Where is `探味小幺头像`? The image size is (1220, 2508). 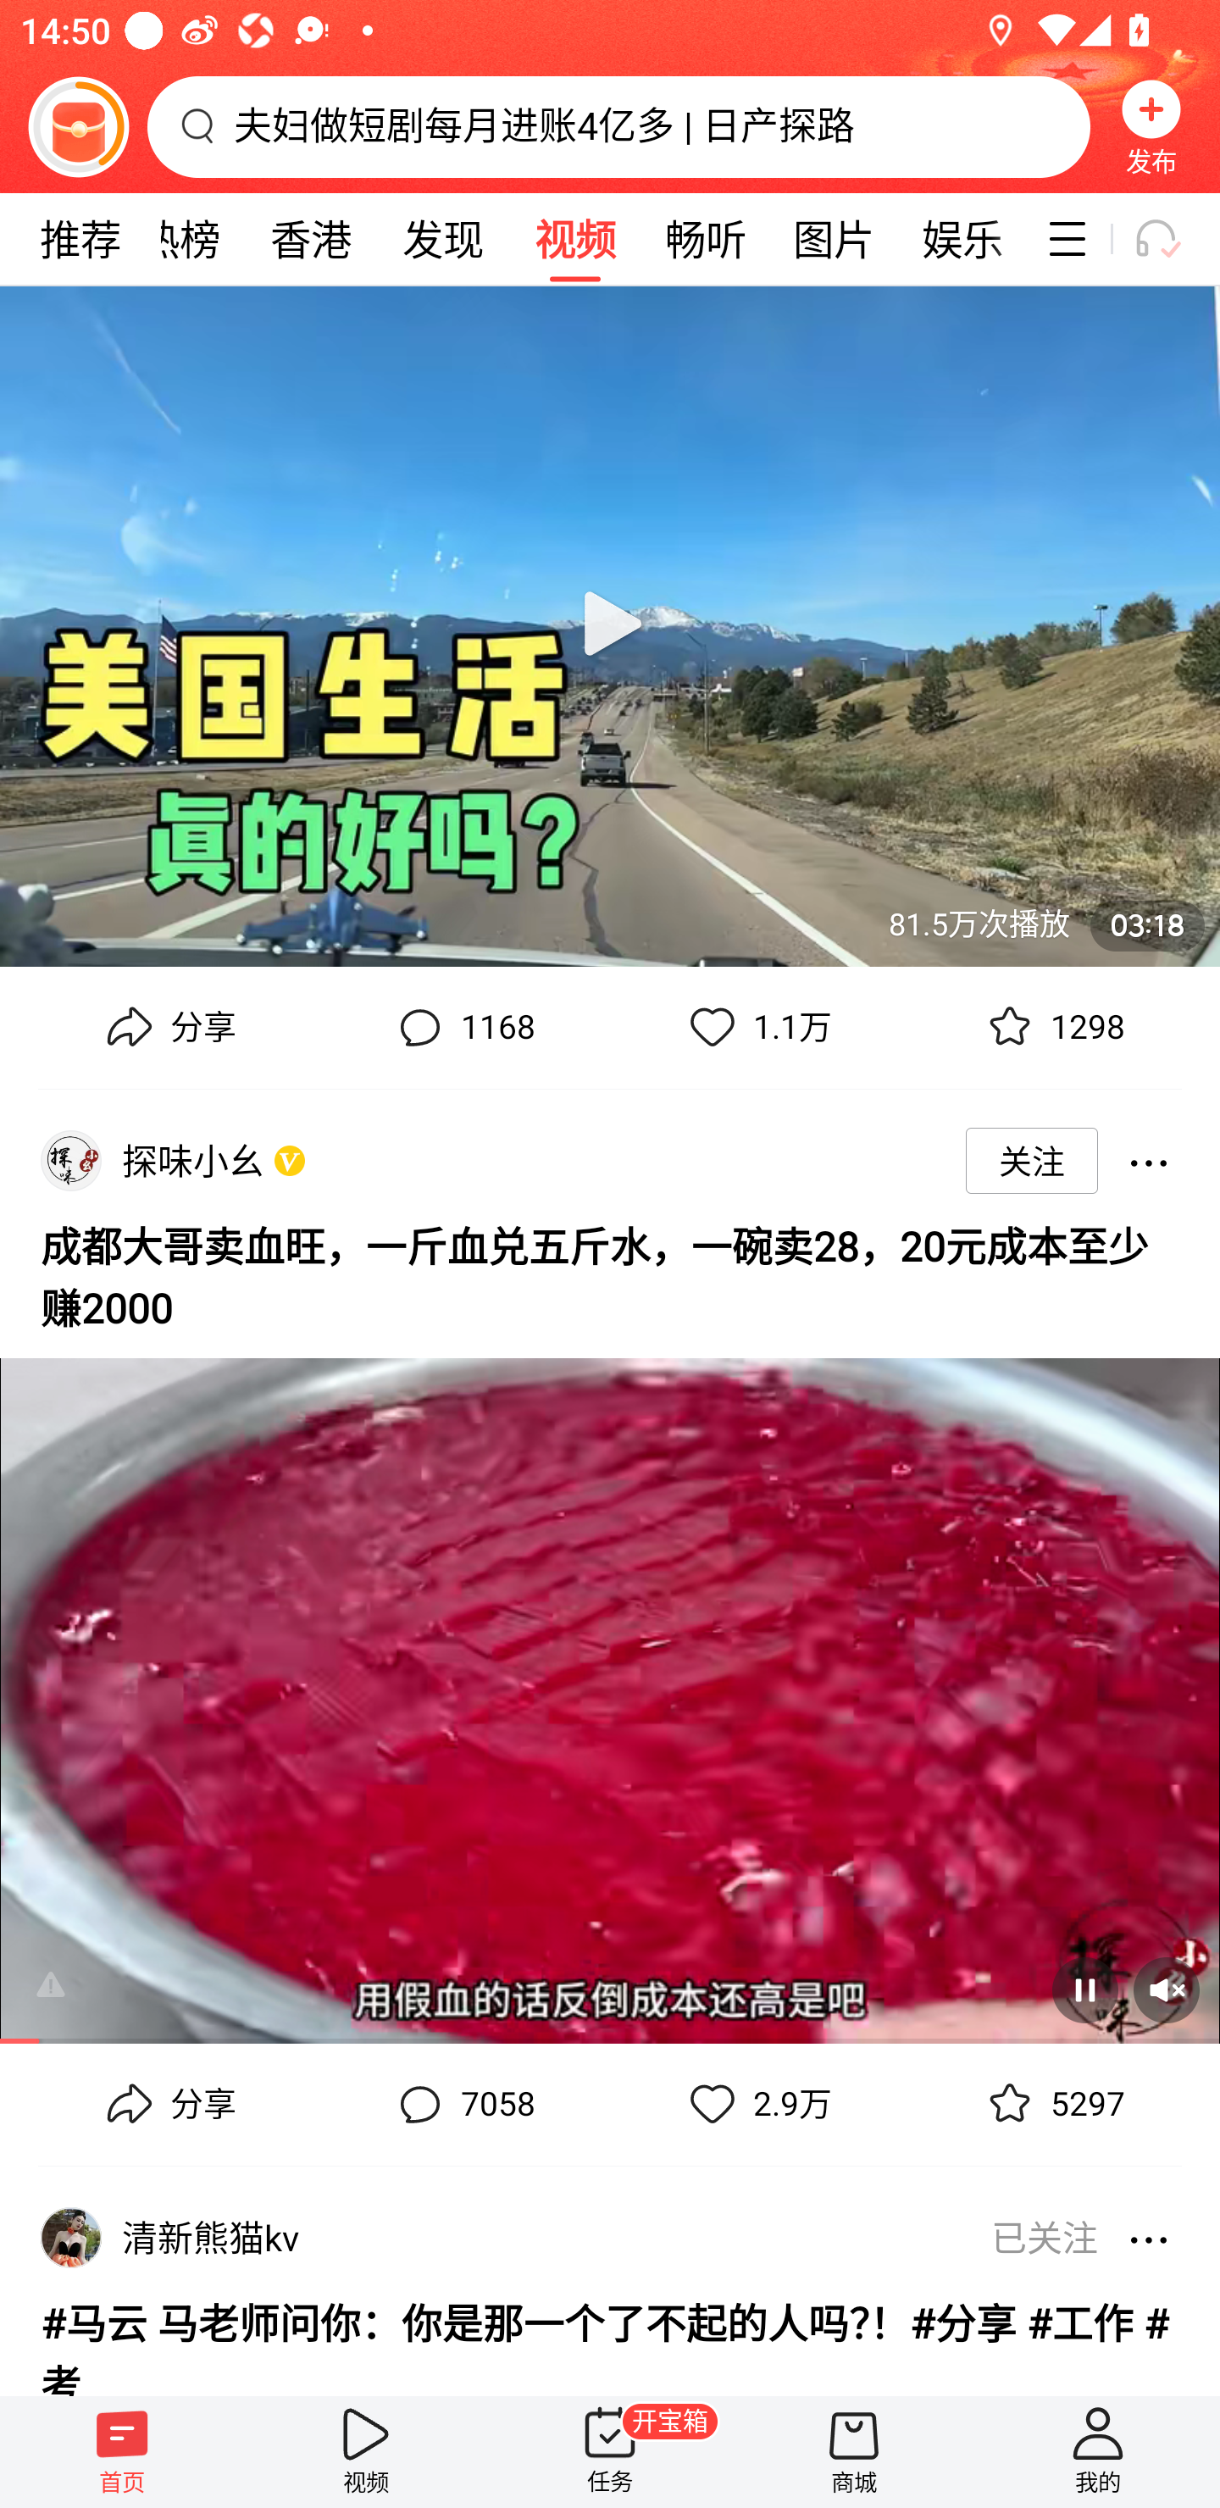 探味小幺头像 is located at coordinates (70, 1161).